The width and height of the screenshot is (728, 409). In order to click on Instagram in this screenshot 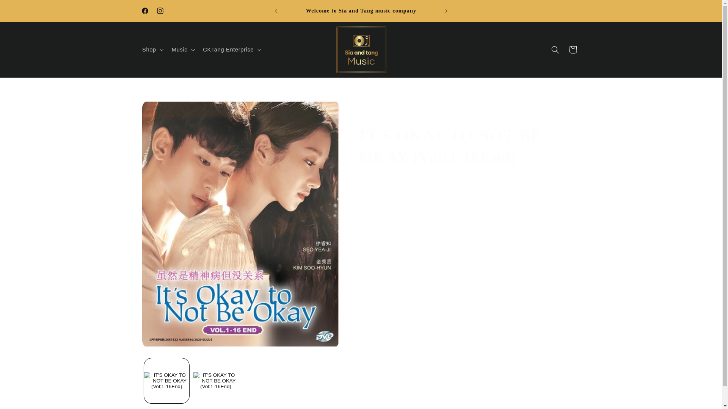, I will do `click(160, 11)`.